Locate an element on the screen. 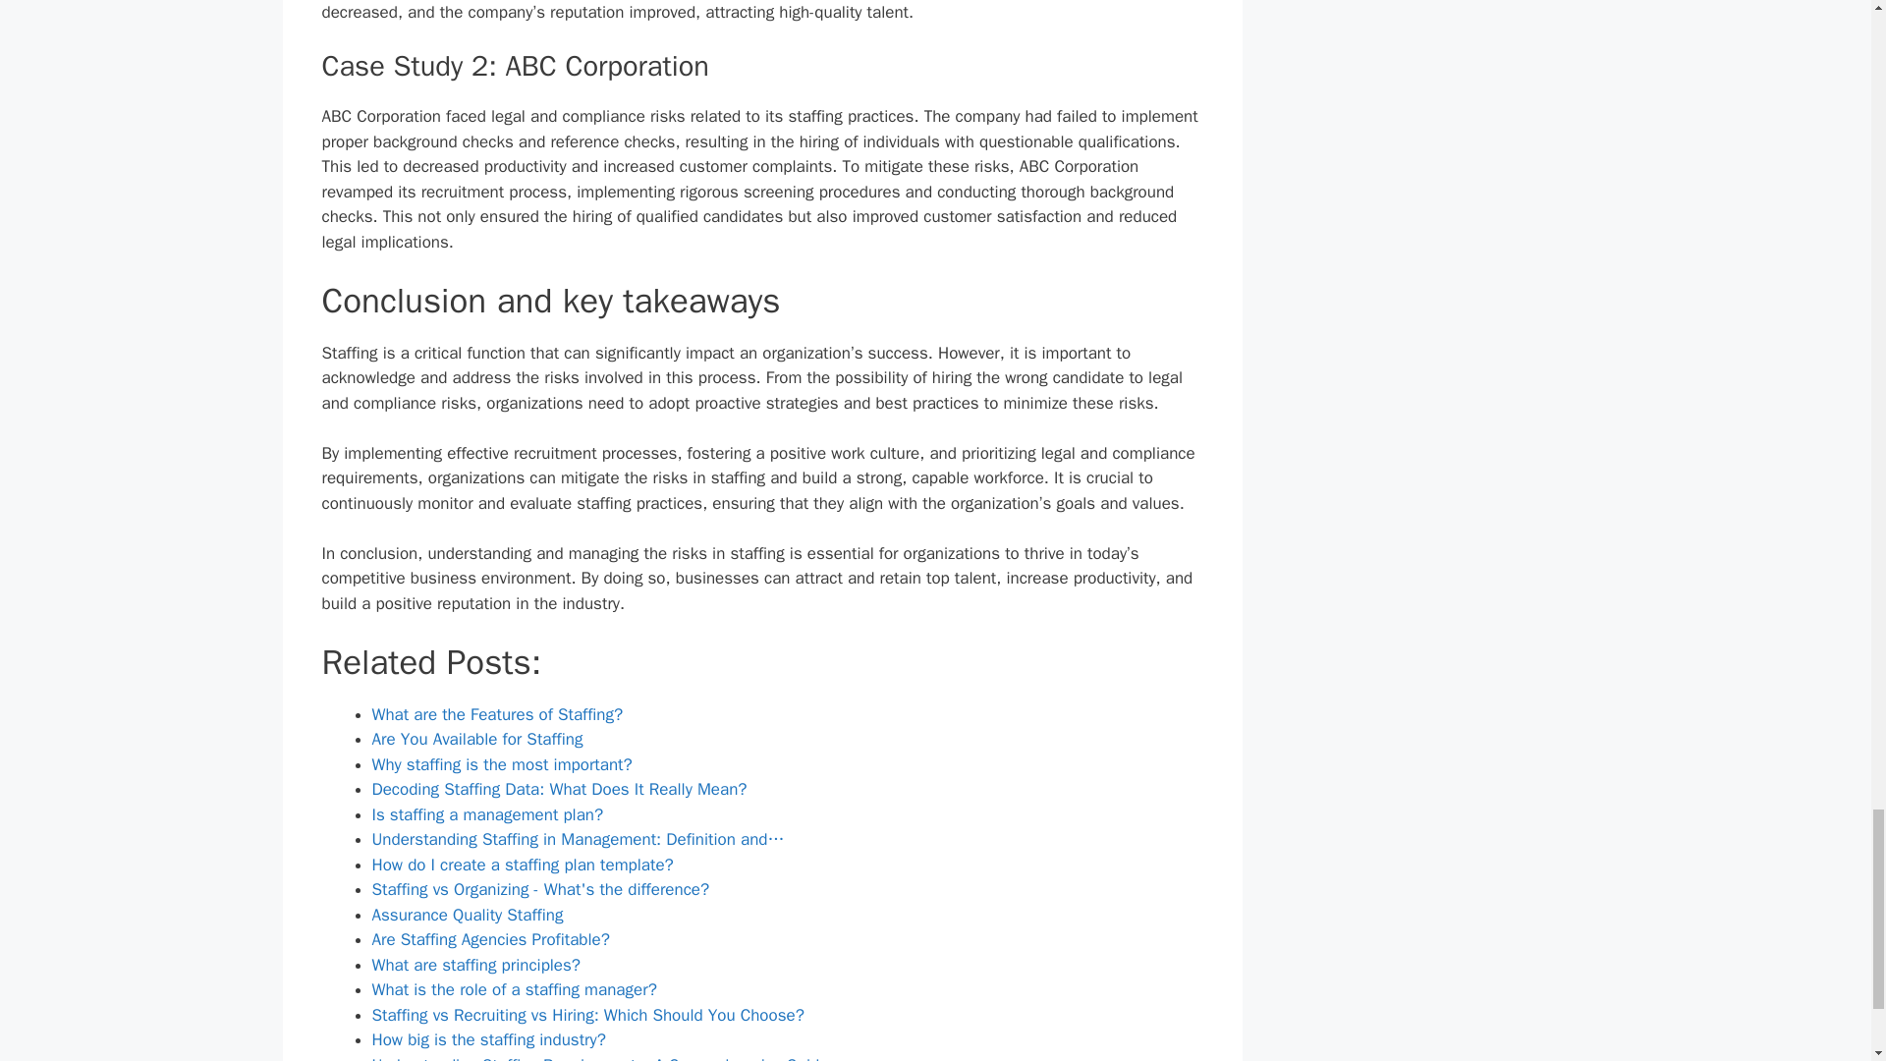  Are Staffing Agencies Profitable? is located at coordinates (490, 939).